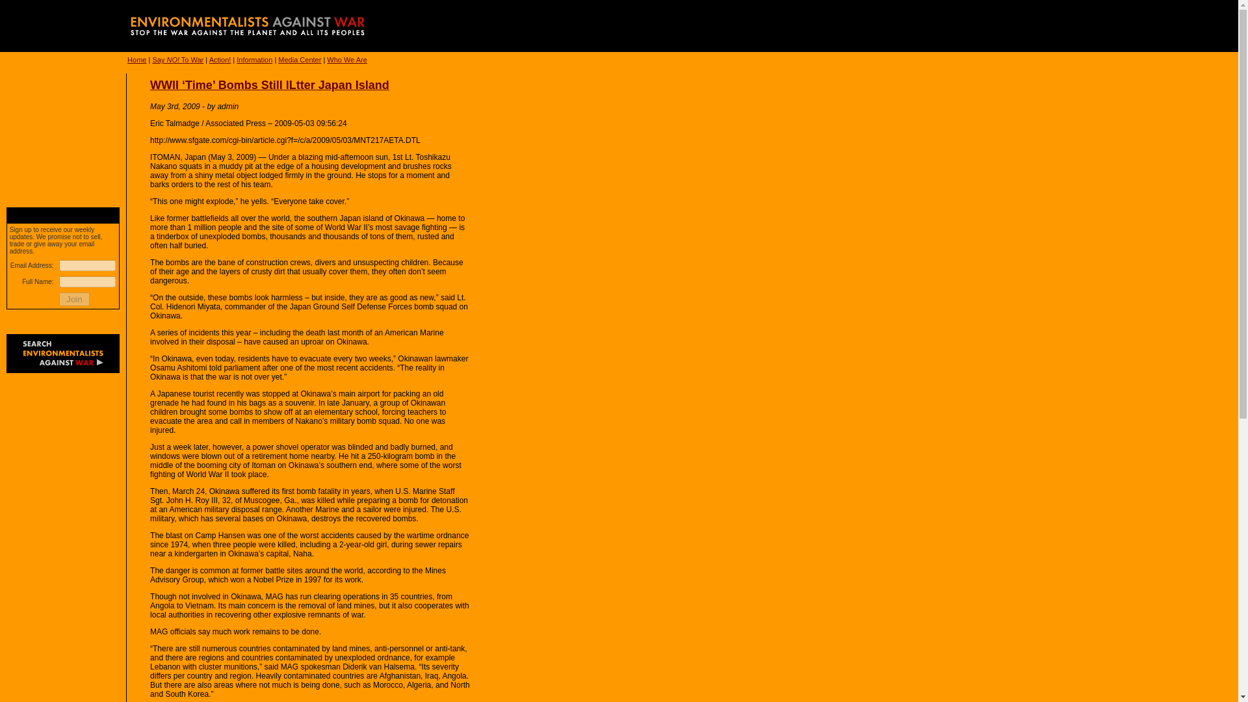  What do you see at coordinates (74, 299) in the screenshot?
I see ` Join ` at bounding box center [74, 299].